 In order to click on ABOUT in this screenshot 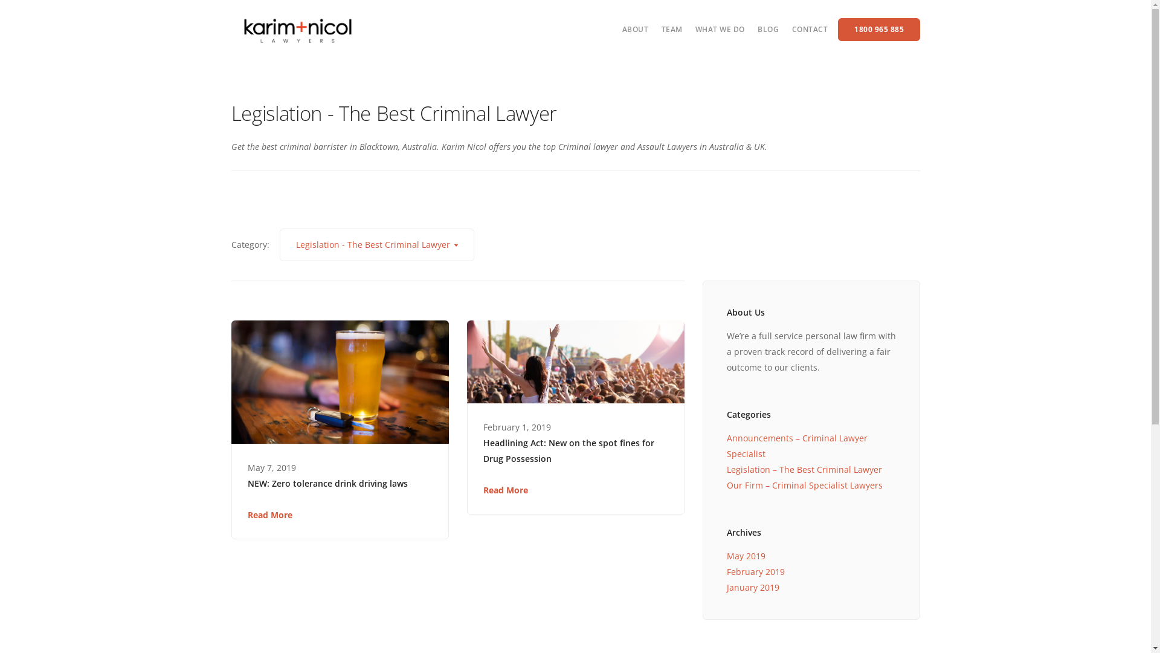, I will do `click(636, 29)`.